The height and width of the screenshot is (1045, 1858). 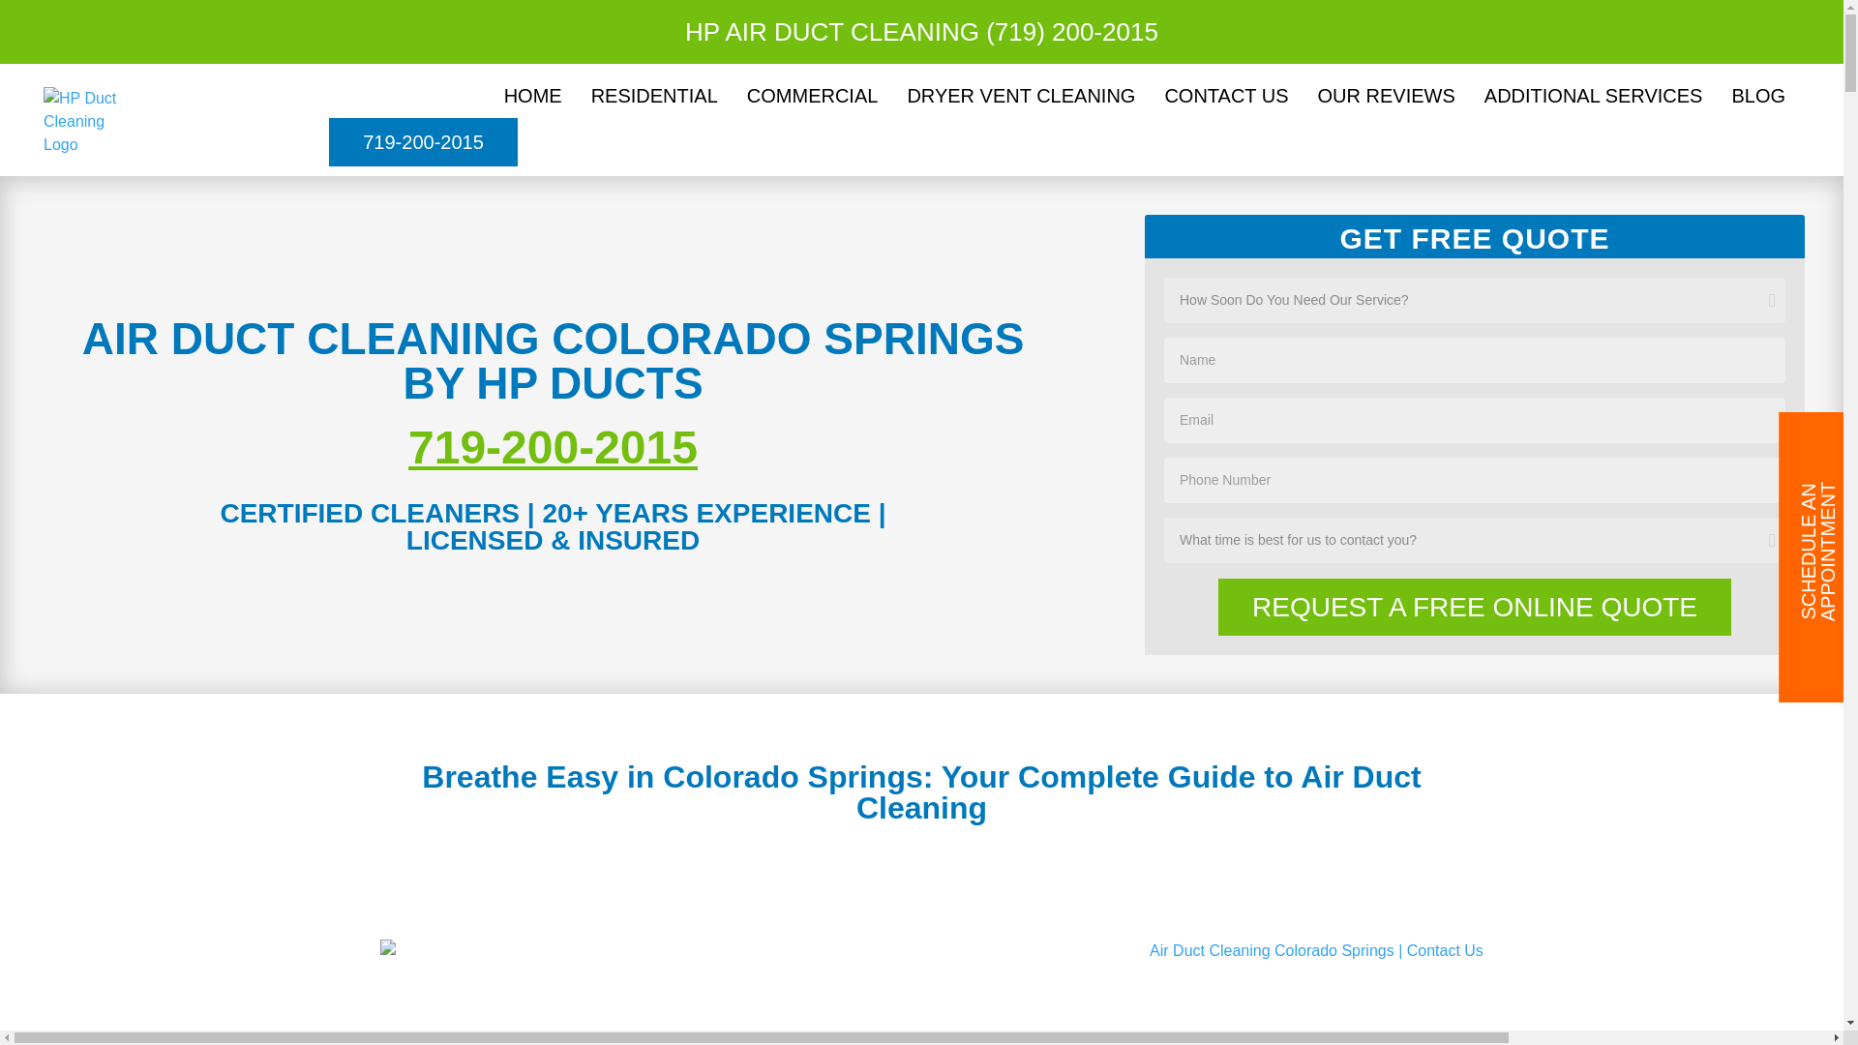 I want to click on REQUEST A FREE ONLINE QUOTE, so click(x=1475, y=607).